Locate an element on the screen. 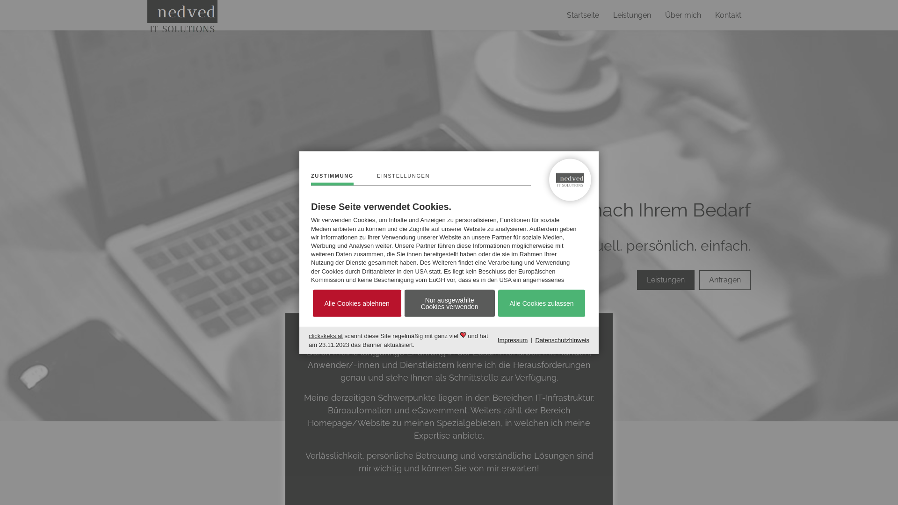 The image size is (898, 505). Leistungen is located at coordinates (632, 15).